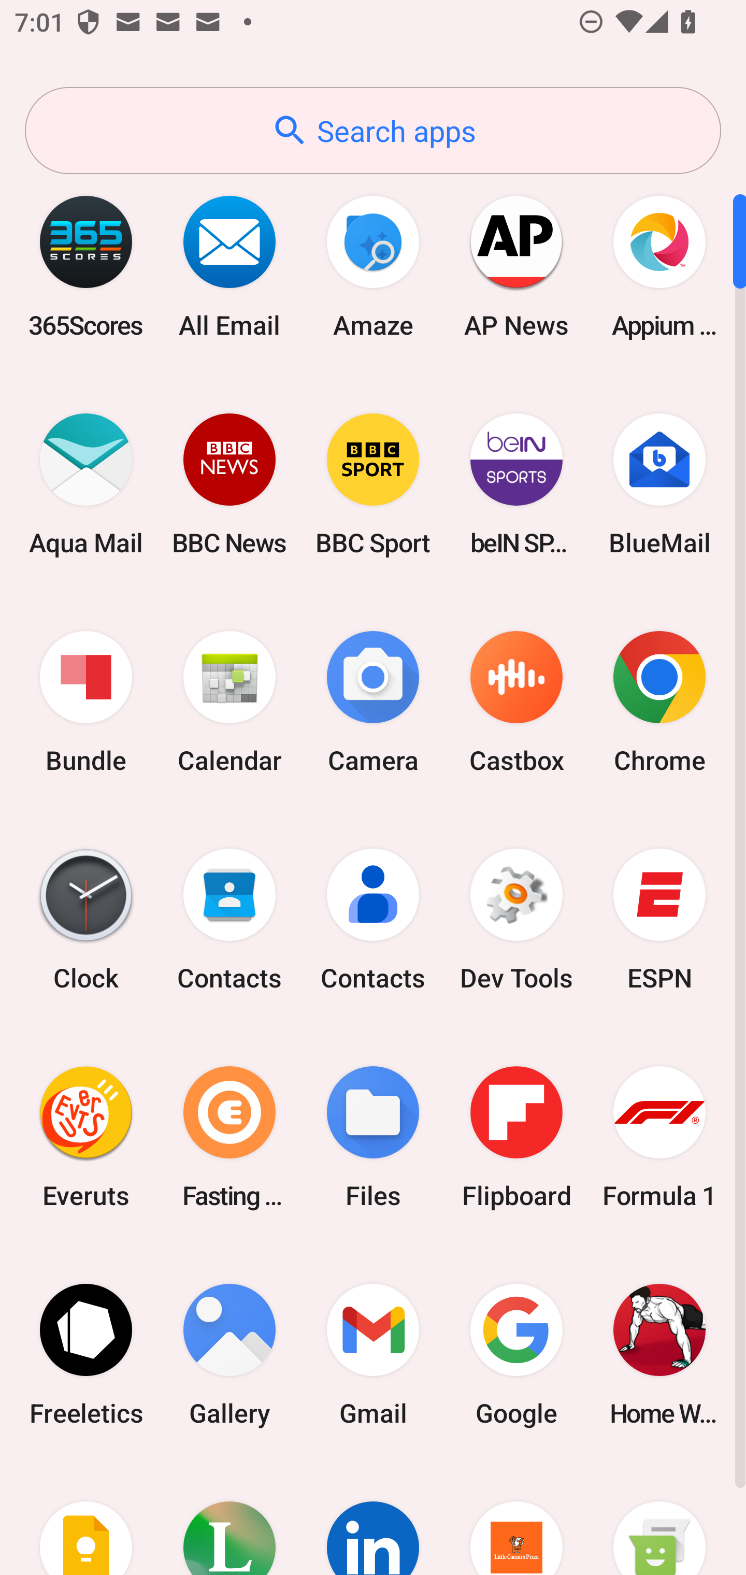  I want to click on BlueMail, so click(659, 484).